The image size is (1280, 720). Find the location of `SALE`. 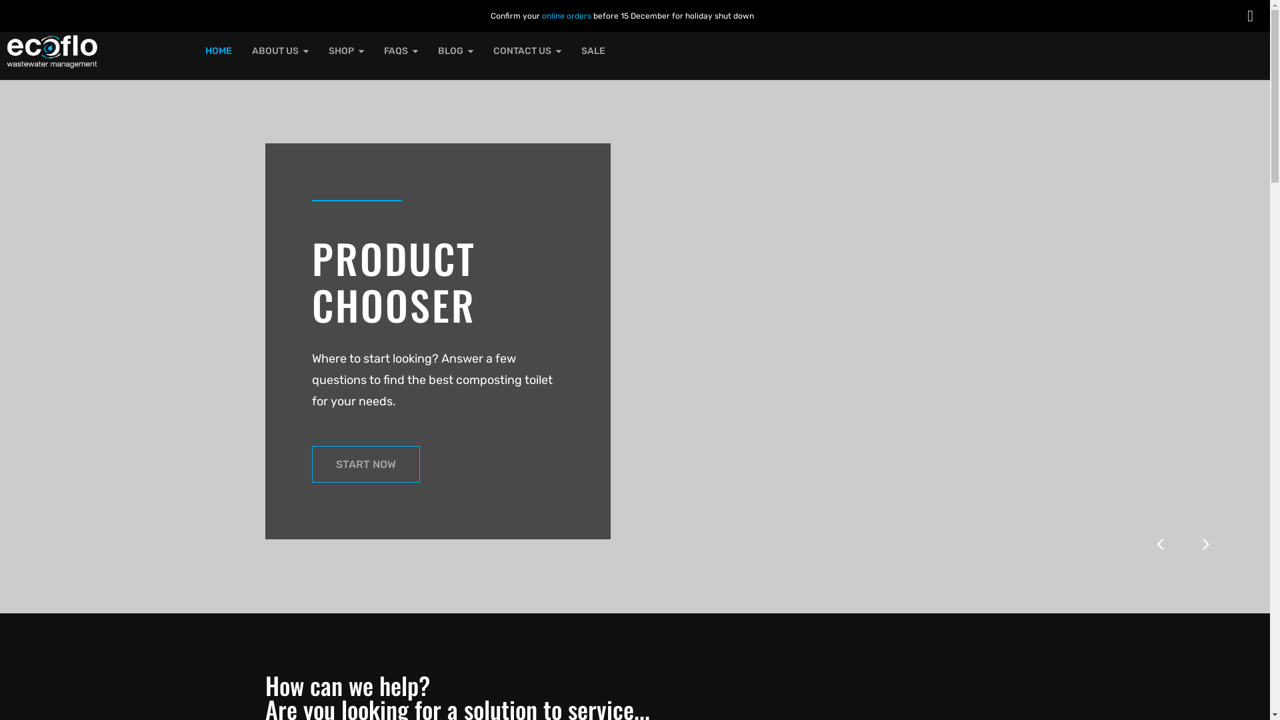

SALE is located at coordinates (593, 51).